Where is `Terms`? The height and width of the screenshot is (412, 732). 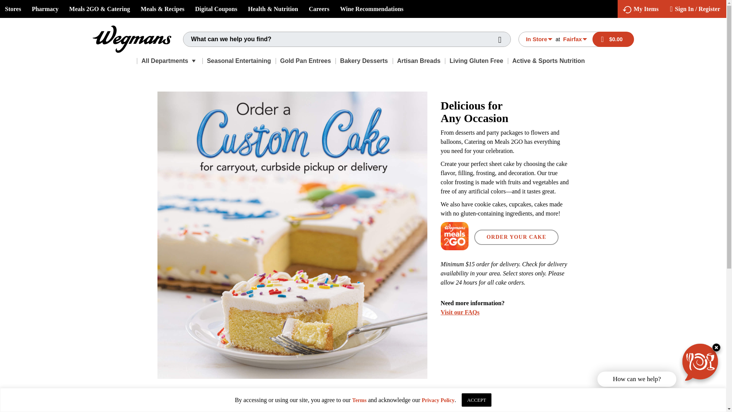
Terms is located at coordinates (359, 401).